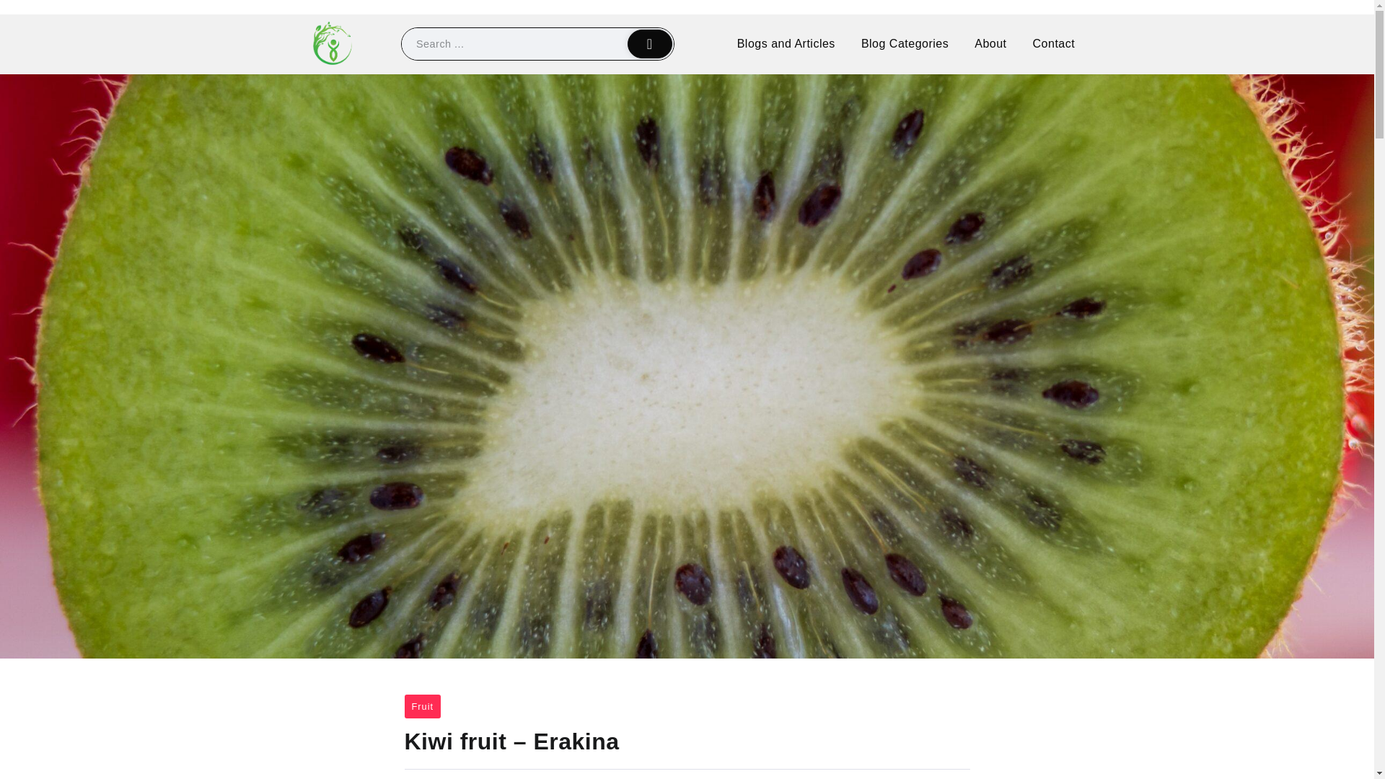  What do you see at coordinates (1054, 43) in the screenshot?
I see `Contact` at bounding box center [1054, 43].